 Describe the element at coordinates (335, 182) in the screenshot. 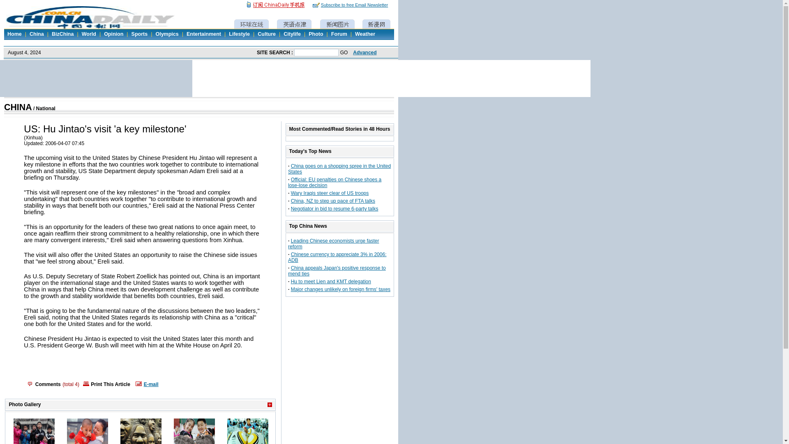

I see `Official: EU penalties on Chinese shoes a lose-lose decision` at that location.